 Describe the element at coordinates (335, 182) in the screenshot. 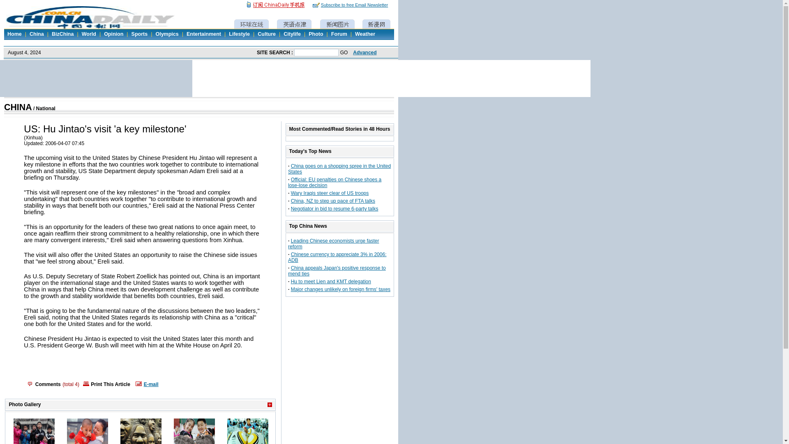

I see `Official: EU penalties on Chinese shoes a lose-lose decision` at that location.